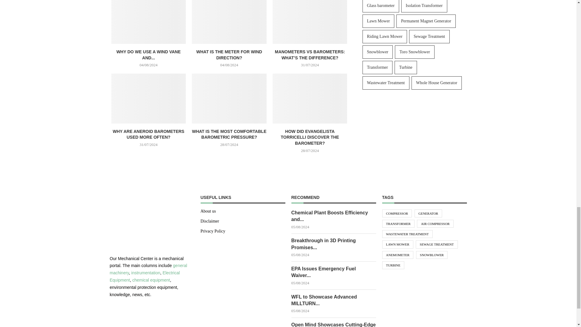 This screenshot has width=581, height=327. I want to click on What Is The Most Comfortable Barometric Pressure?, so click(229, 98).